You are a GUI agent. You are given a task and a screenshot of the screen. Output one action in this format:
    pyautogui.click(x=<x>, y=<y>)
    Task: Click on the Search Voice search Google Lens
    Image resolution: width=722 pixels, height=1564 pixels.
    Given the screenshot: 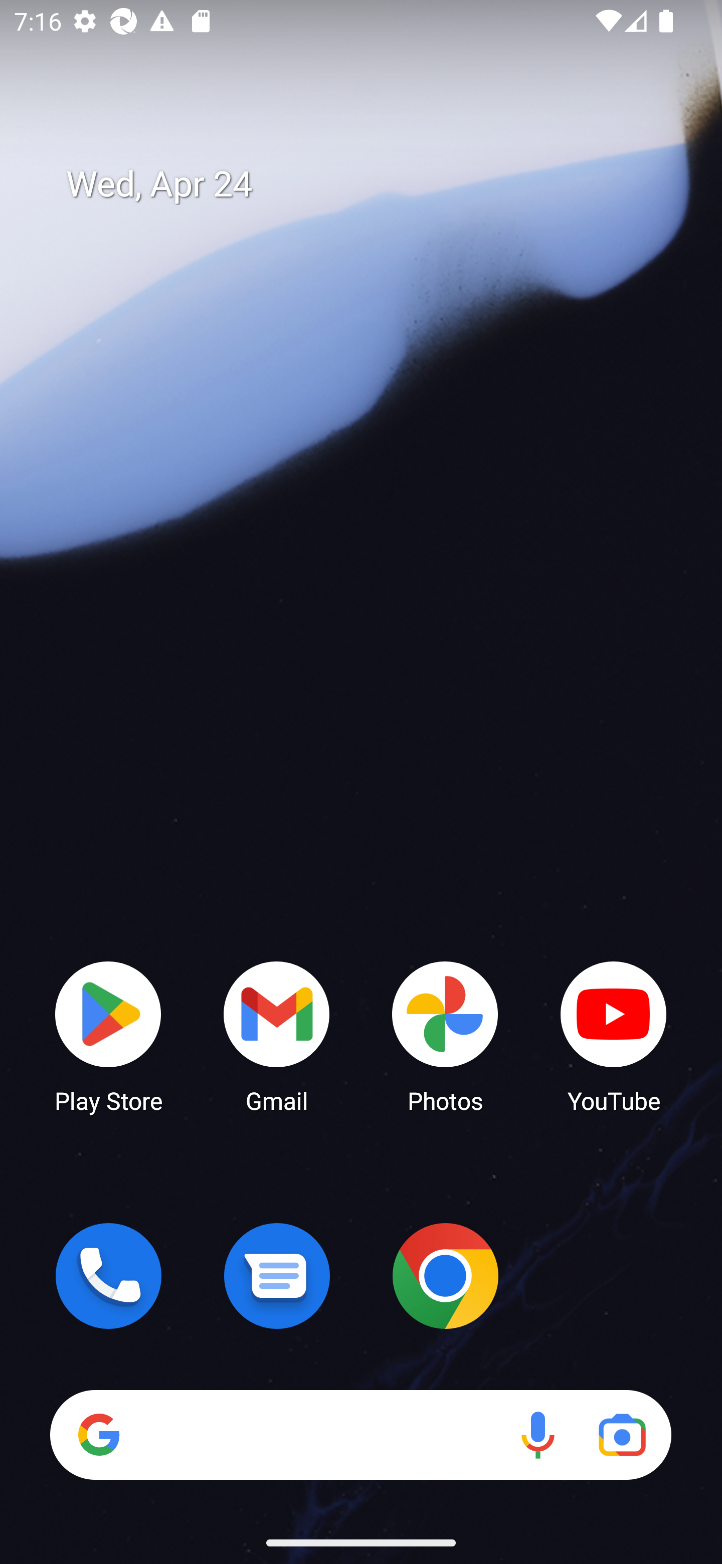 What is the action you would take?
    pyautogui.click(x=360, y=1435)
    